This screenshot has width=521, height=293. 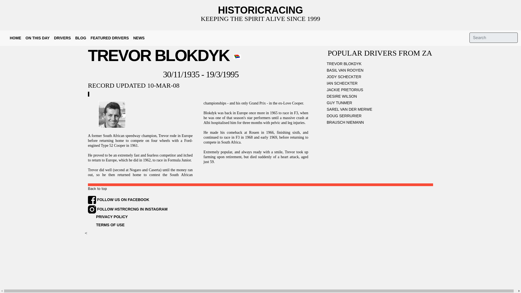 I want to click on Back to top, so click(x=97, y=189).